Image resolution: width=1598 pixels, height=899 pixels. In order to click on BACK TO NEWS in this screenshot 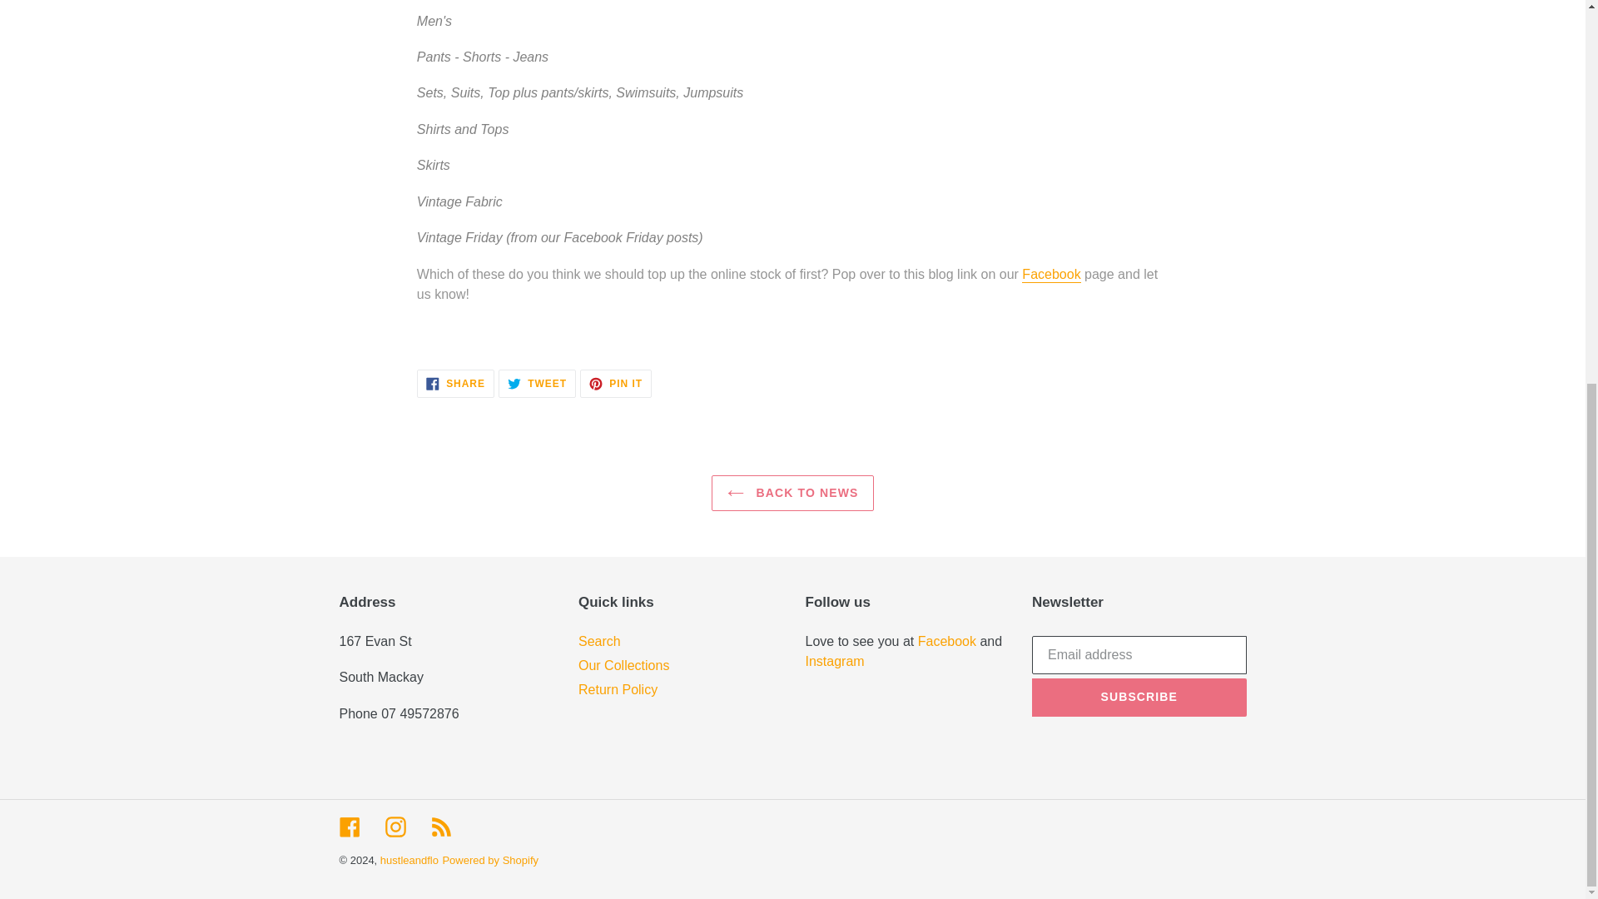, I will do `click(792, 493)`.